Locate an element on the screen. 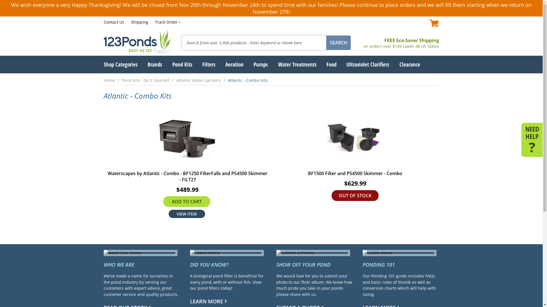 This screenshot has width=547, height=307. Pond Kits is located at coordinates (182, 64).